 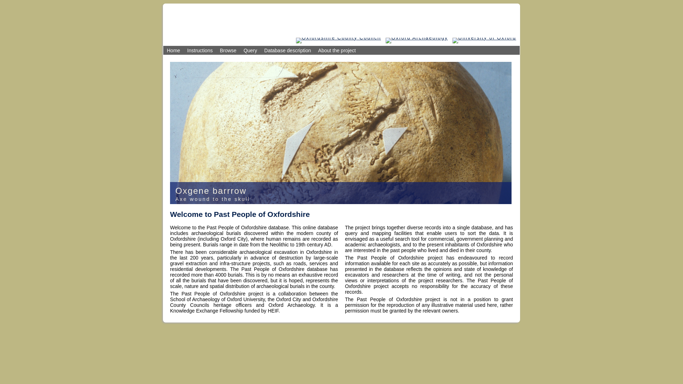 What do you see at coordinates (173, 50) in the screenshot?
I see `Home` at bounding box center [173, 50].